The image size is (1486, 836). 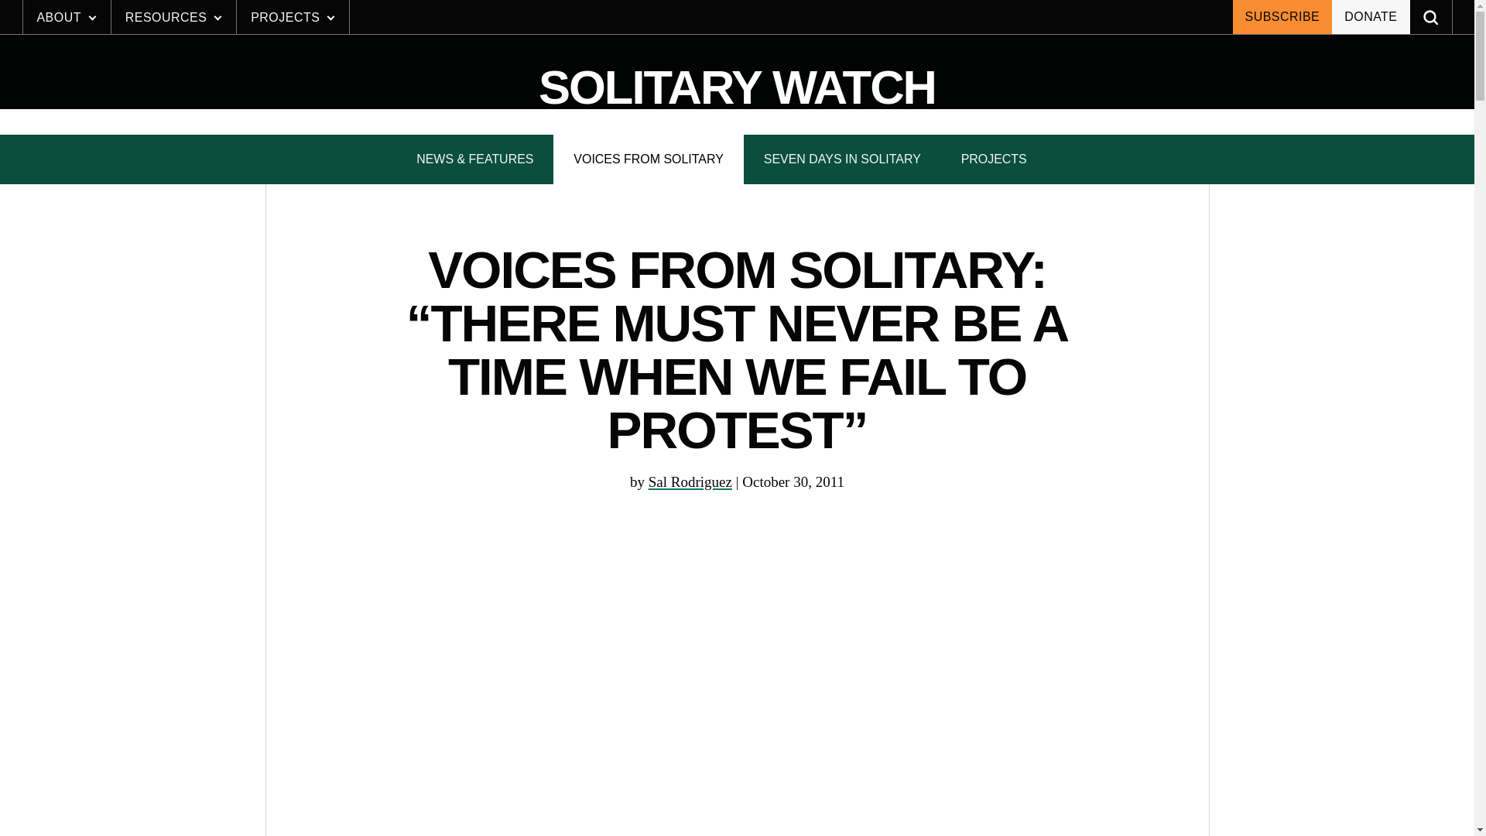 What do you see at coordinates (67, 18) in the screenshot?
I see `ABOUT` at bounding box center [67, 18].